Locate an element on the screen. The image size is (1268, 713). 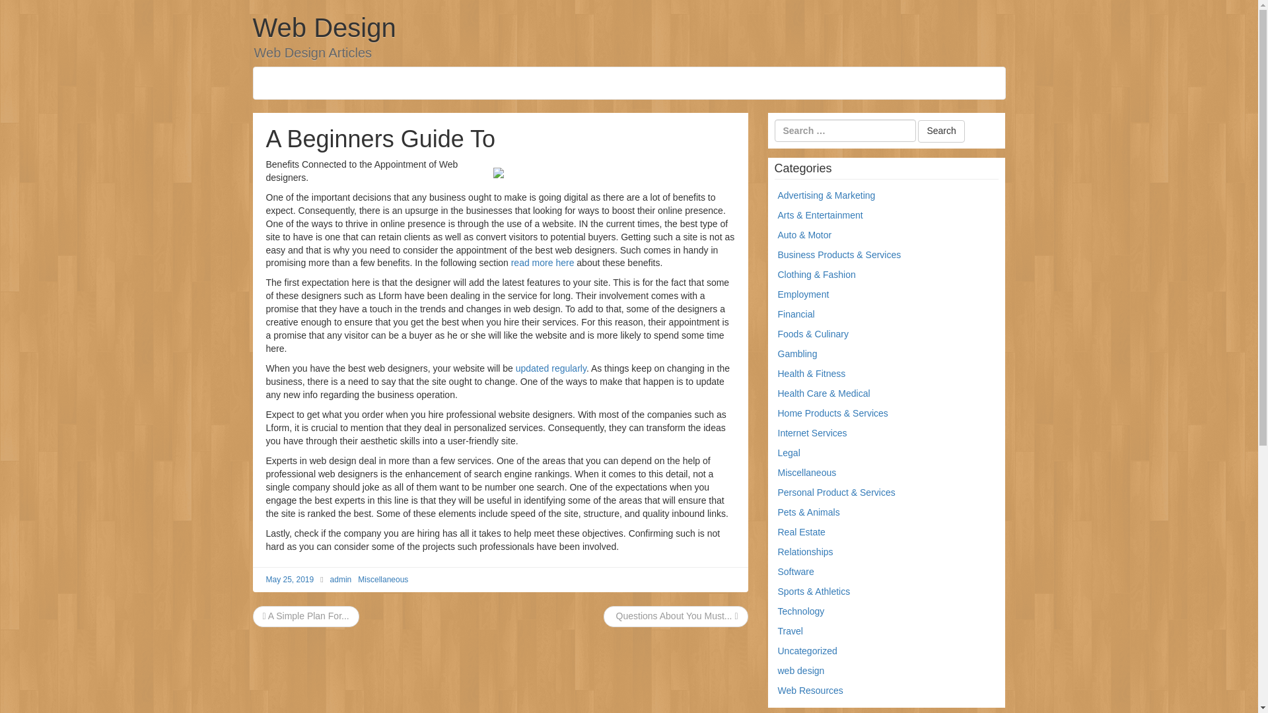
Web Resources is located at coordinates (810, 691).